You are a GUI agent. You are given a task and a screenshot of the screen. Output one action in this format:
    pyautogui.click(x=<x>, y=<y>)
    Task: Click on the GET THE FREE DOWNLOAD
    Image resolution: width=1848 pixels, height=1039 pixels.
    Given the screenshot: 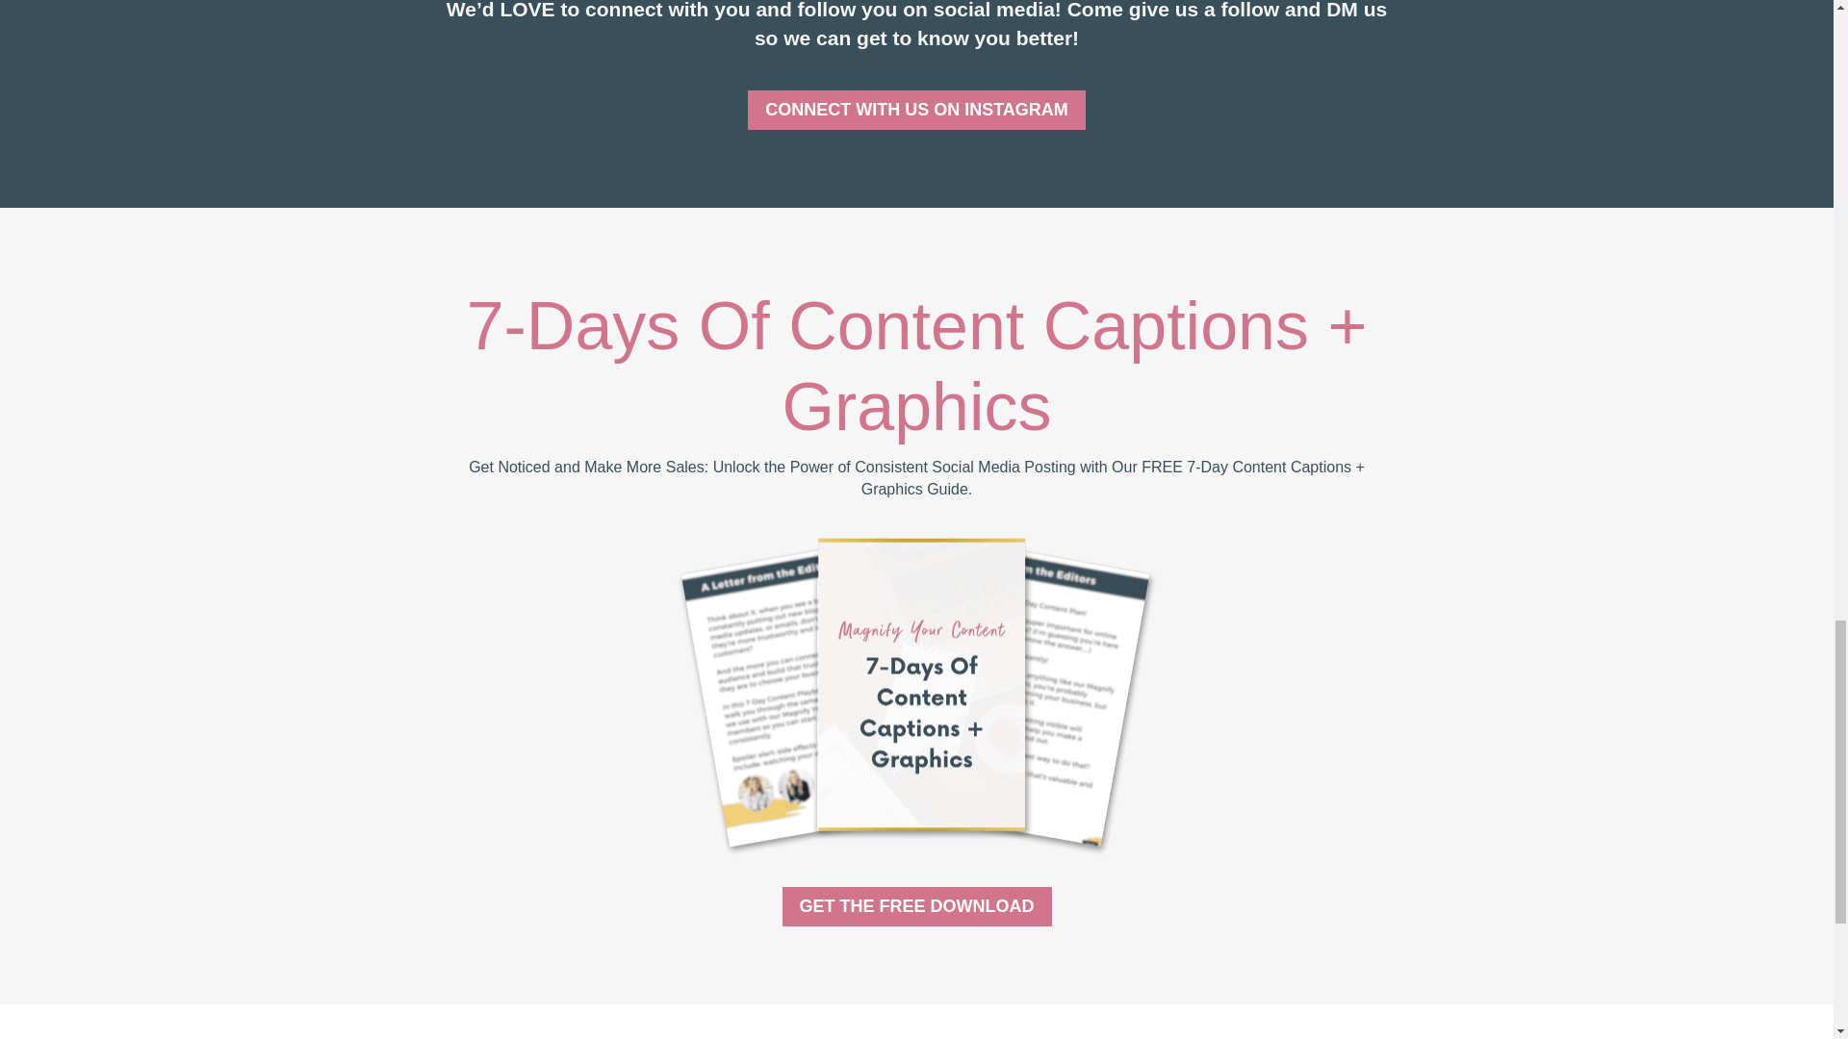 What is the action you would take?
    pyautogui.click(x=916, y=906)
    